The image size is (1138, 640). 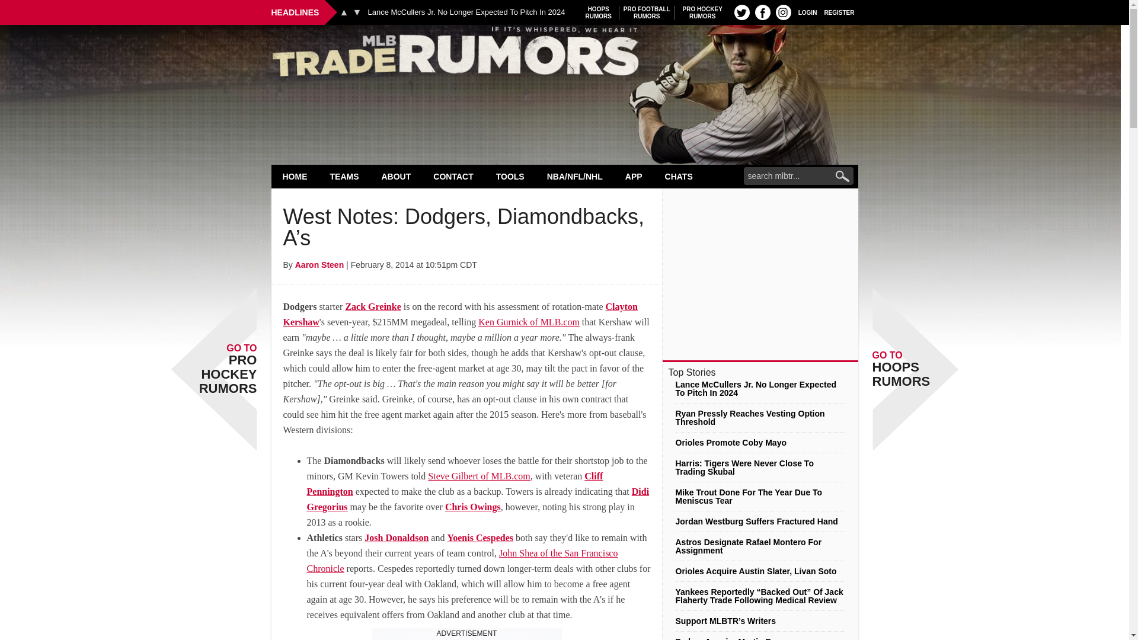 What do you see at coordinates (344, 12) in the screenshot?
I see `MLB Trade Rumors` at bounding box center [344, 12].